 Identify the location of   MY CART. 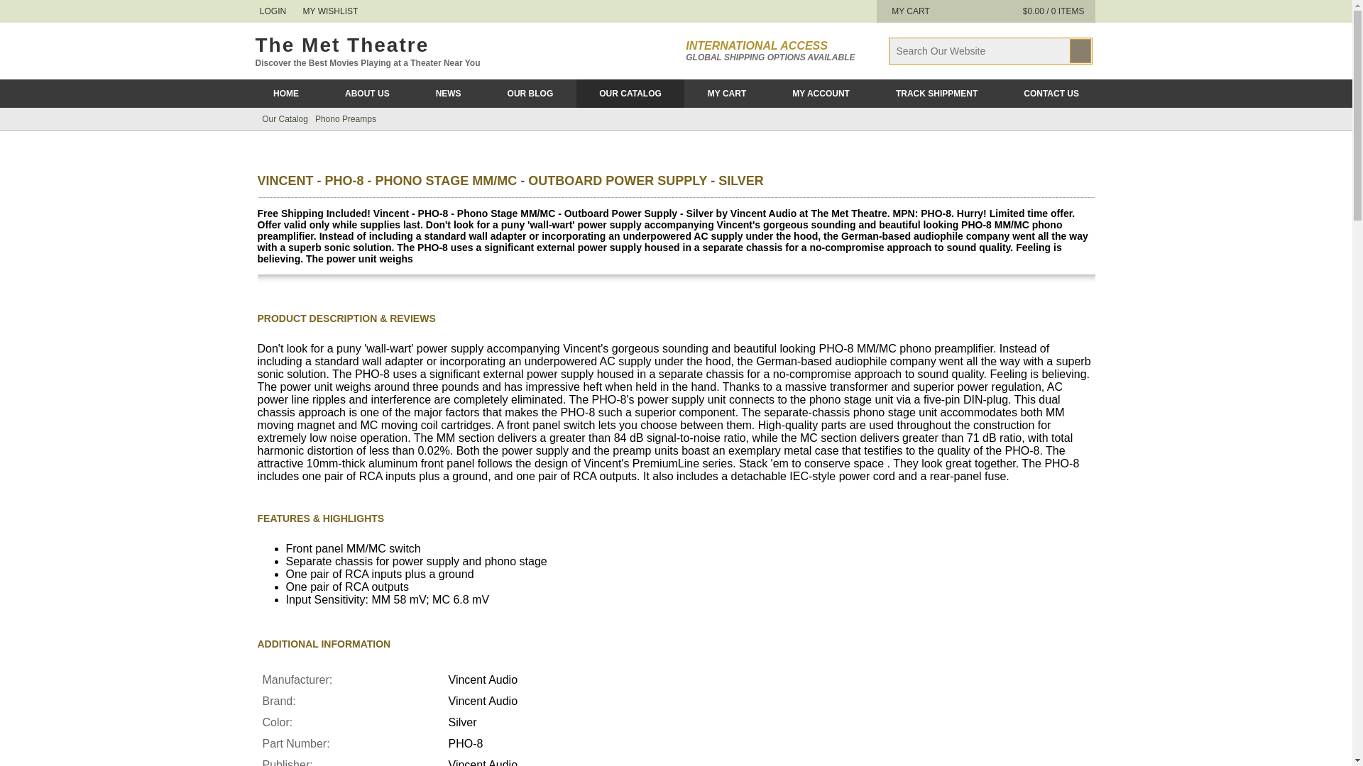
(908, 11).